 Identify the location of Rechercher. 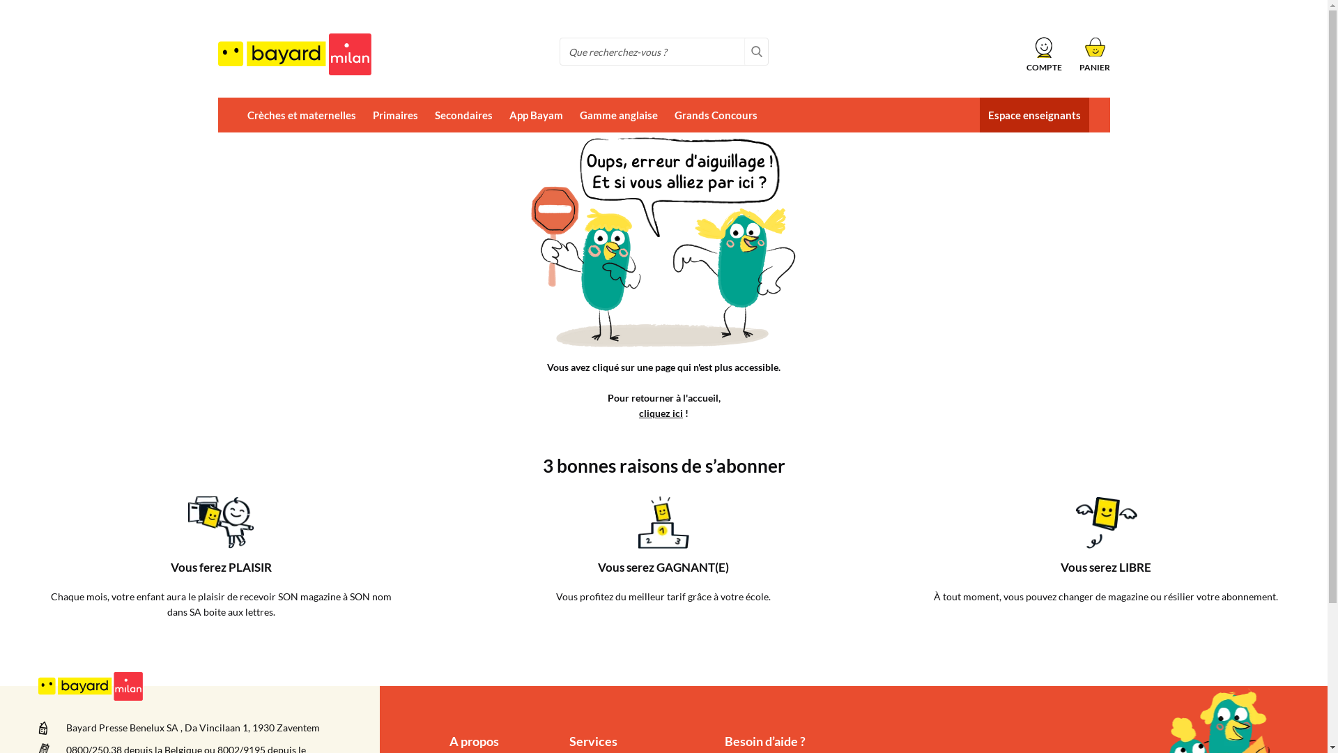
(757, 52).